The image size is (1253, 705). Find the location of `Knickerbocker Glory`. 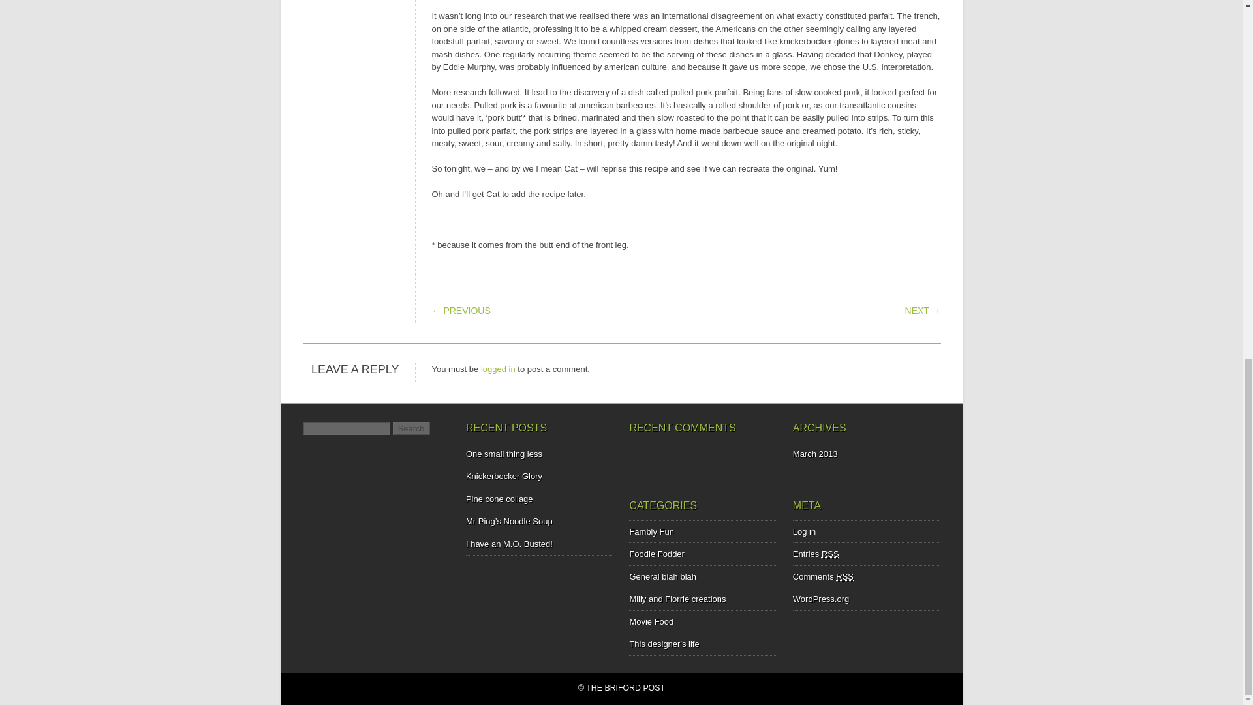

Knickerbocker Glory is located at coordinates (504, 476).